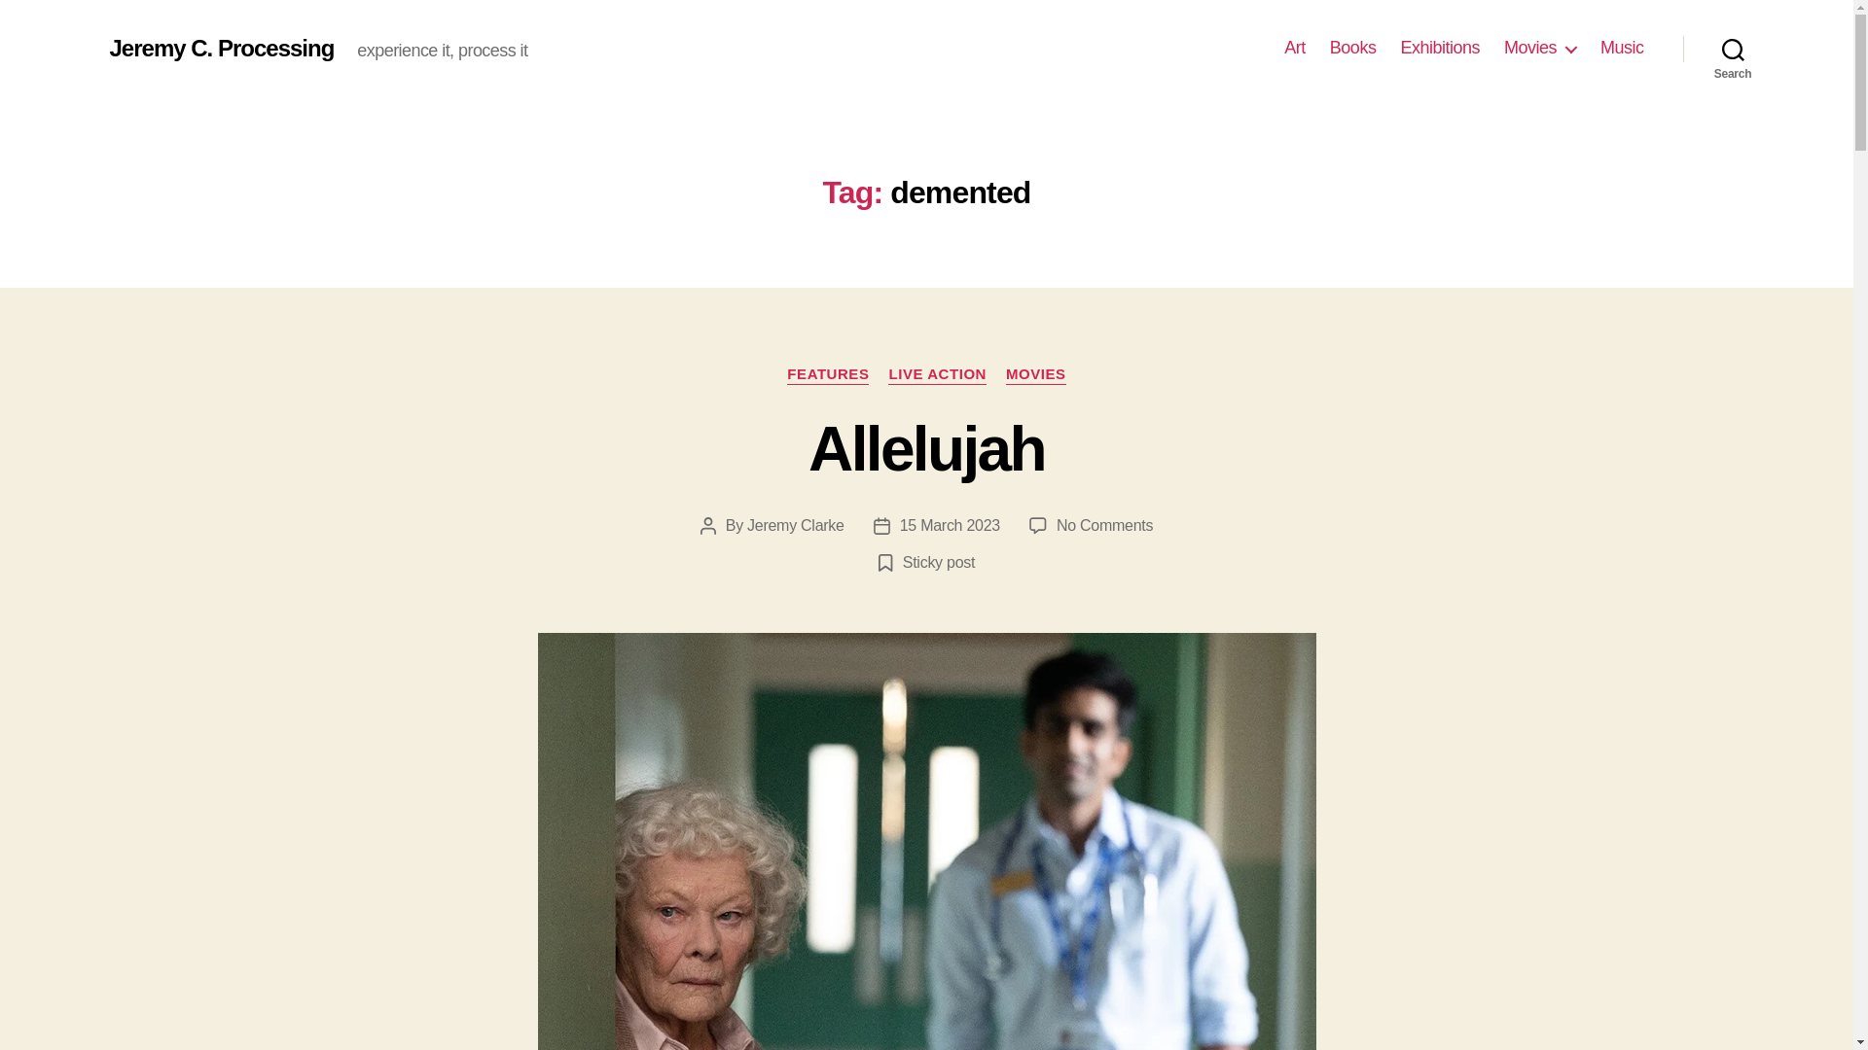 The height and width of the screenshot is (1050, 1868). What do you see at coordinates (221, 48) in the screenshot?
I see `15 March 2023` at bounding box center [221, 48].